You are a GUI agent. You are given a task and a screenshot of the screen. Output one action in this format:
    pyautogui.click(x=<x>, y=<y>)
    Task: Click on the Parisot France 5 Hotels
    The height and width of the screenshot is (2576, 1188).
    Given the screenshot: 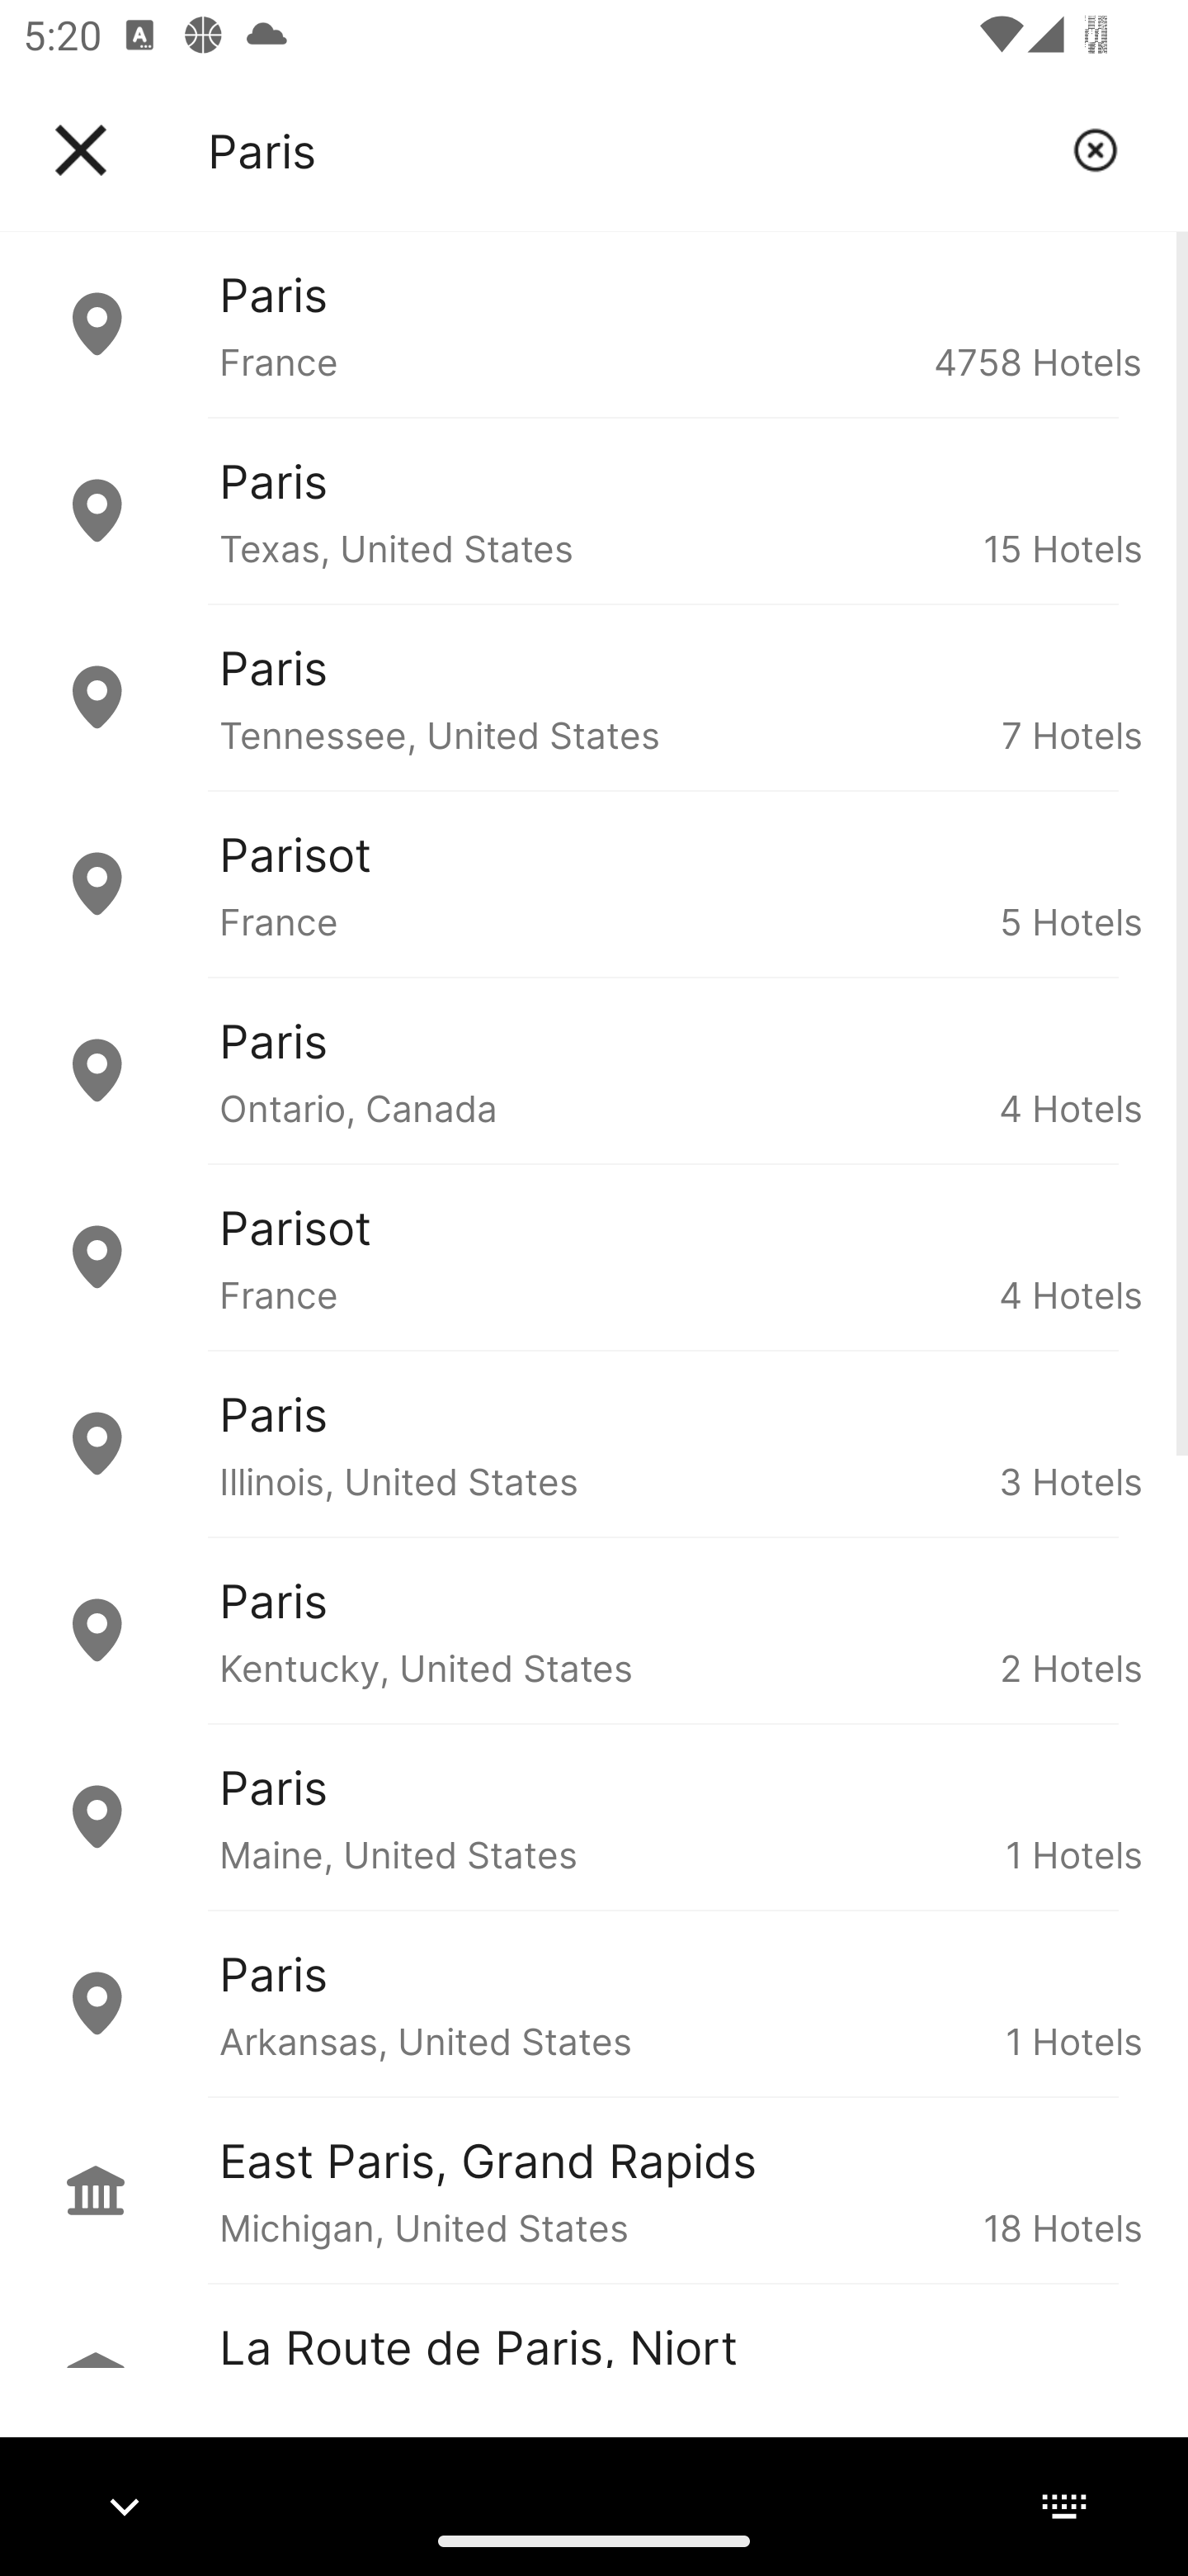 What is the action you would take?
    pyautogui.click(x=594, y=883)
    